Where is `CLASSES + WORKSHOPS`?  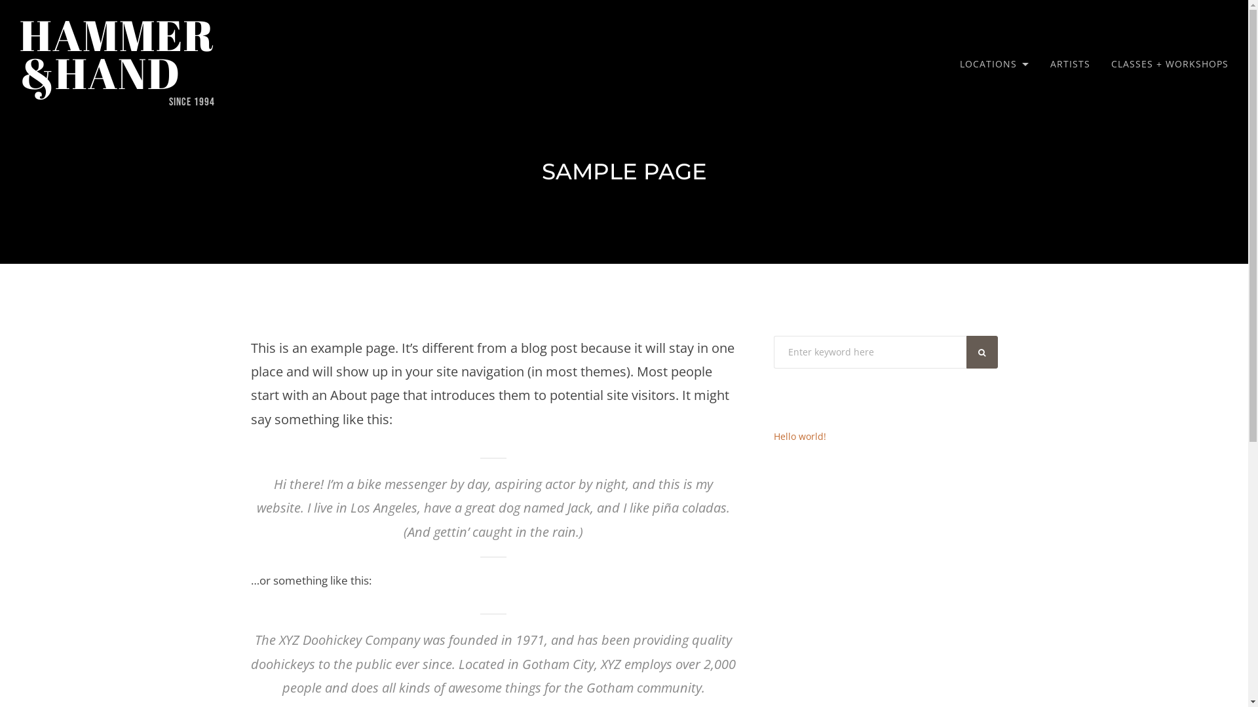
CLASSES + WORKSHOPS is located at coordinates (1170, 64).